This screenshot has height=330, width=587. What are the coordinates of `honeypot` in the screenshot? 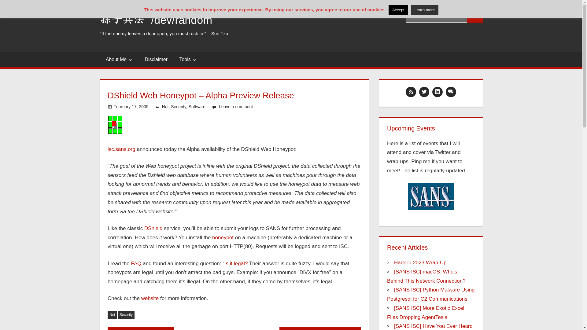 It's located at (223, 237).